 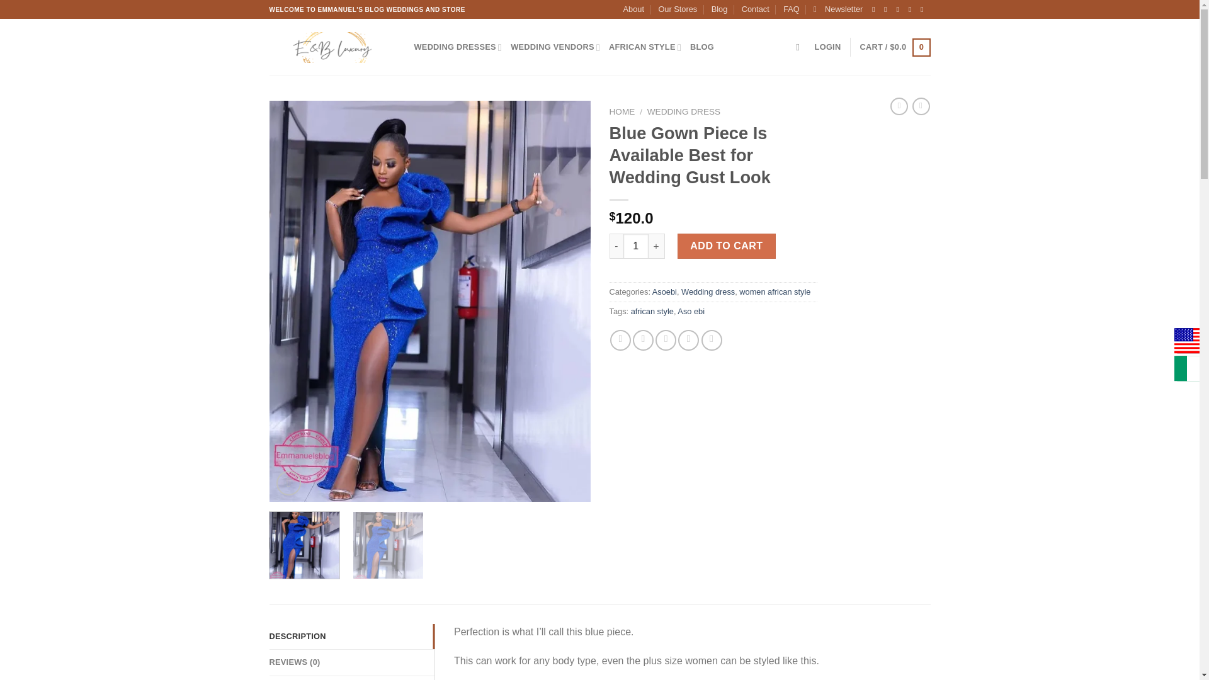 I want to click on EsB Store - Pan African Online Store For Custom Made Dresses, so click(x=332, y=47).